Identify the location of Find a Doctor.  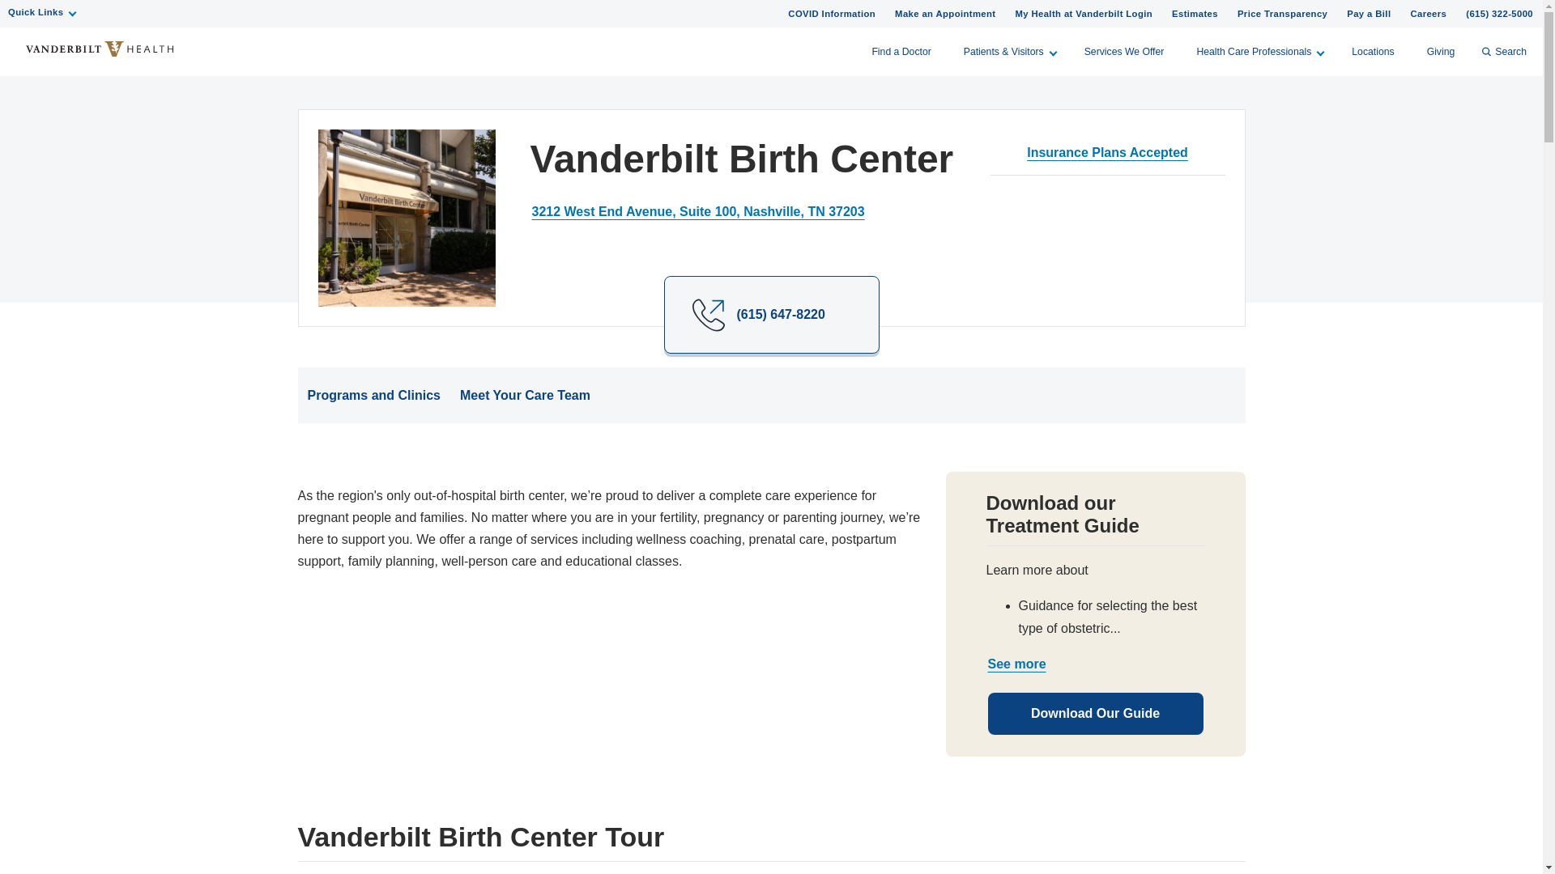
(901, 51).